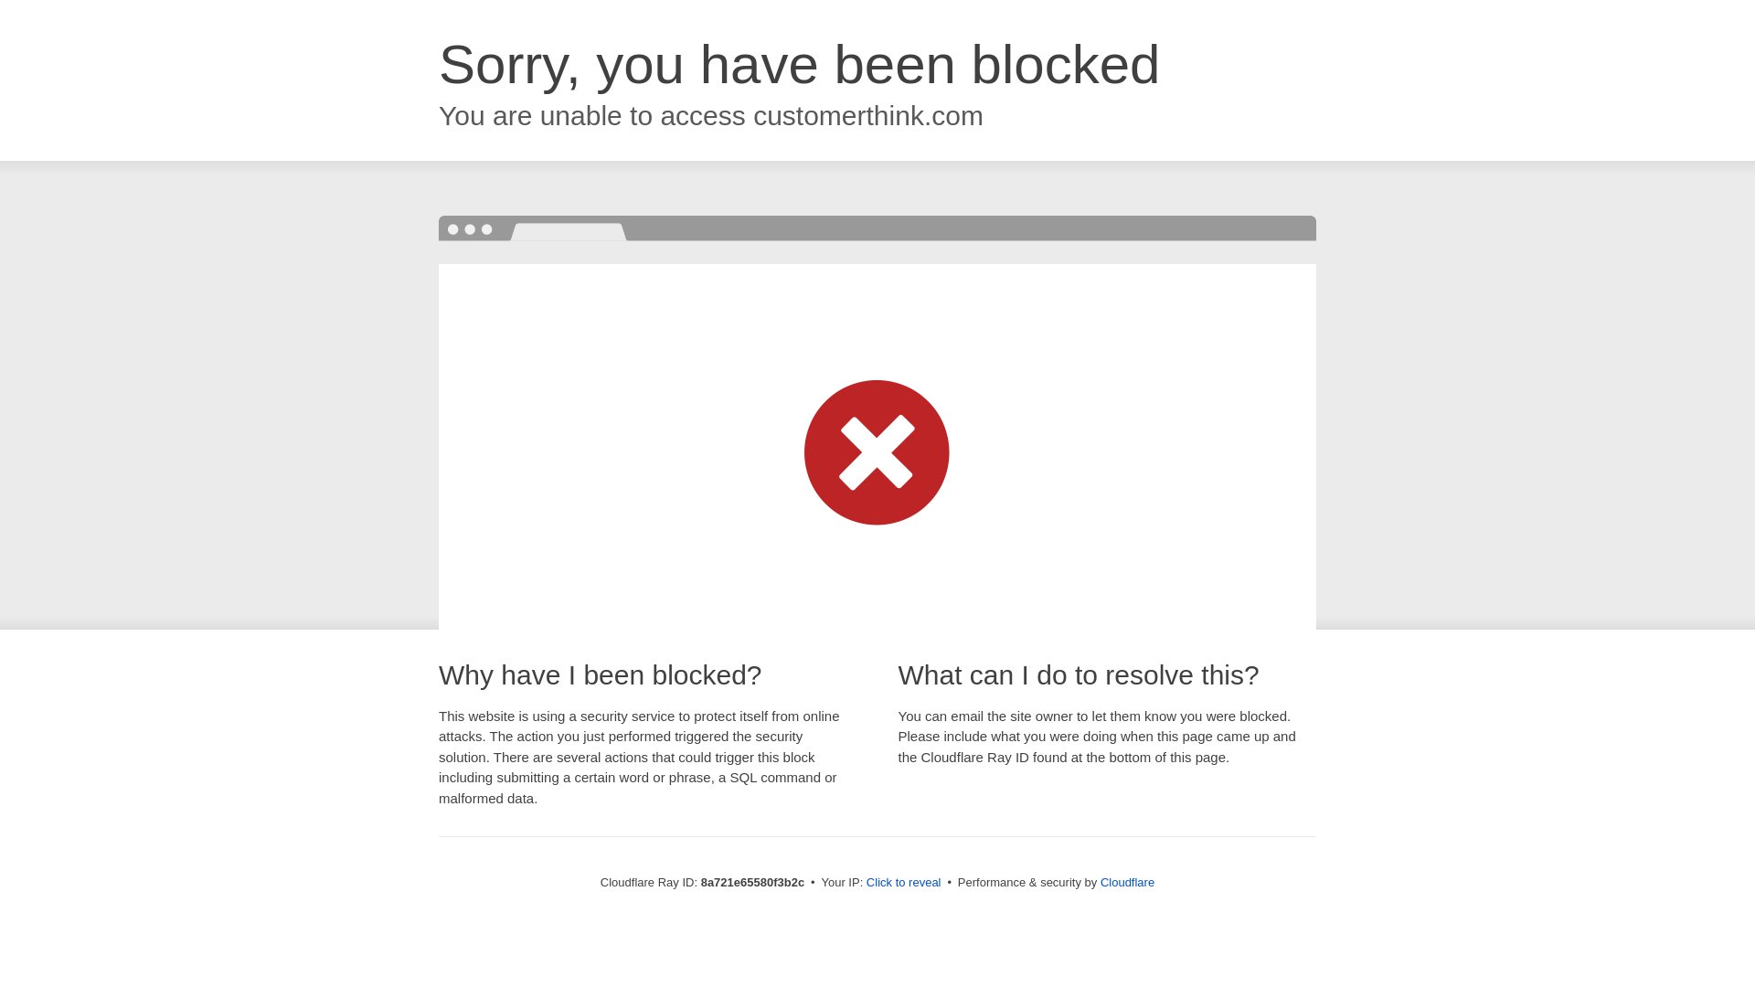  I want to click on Cloudflare, so click(1127, 882).